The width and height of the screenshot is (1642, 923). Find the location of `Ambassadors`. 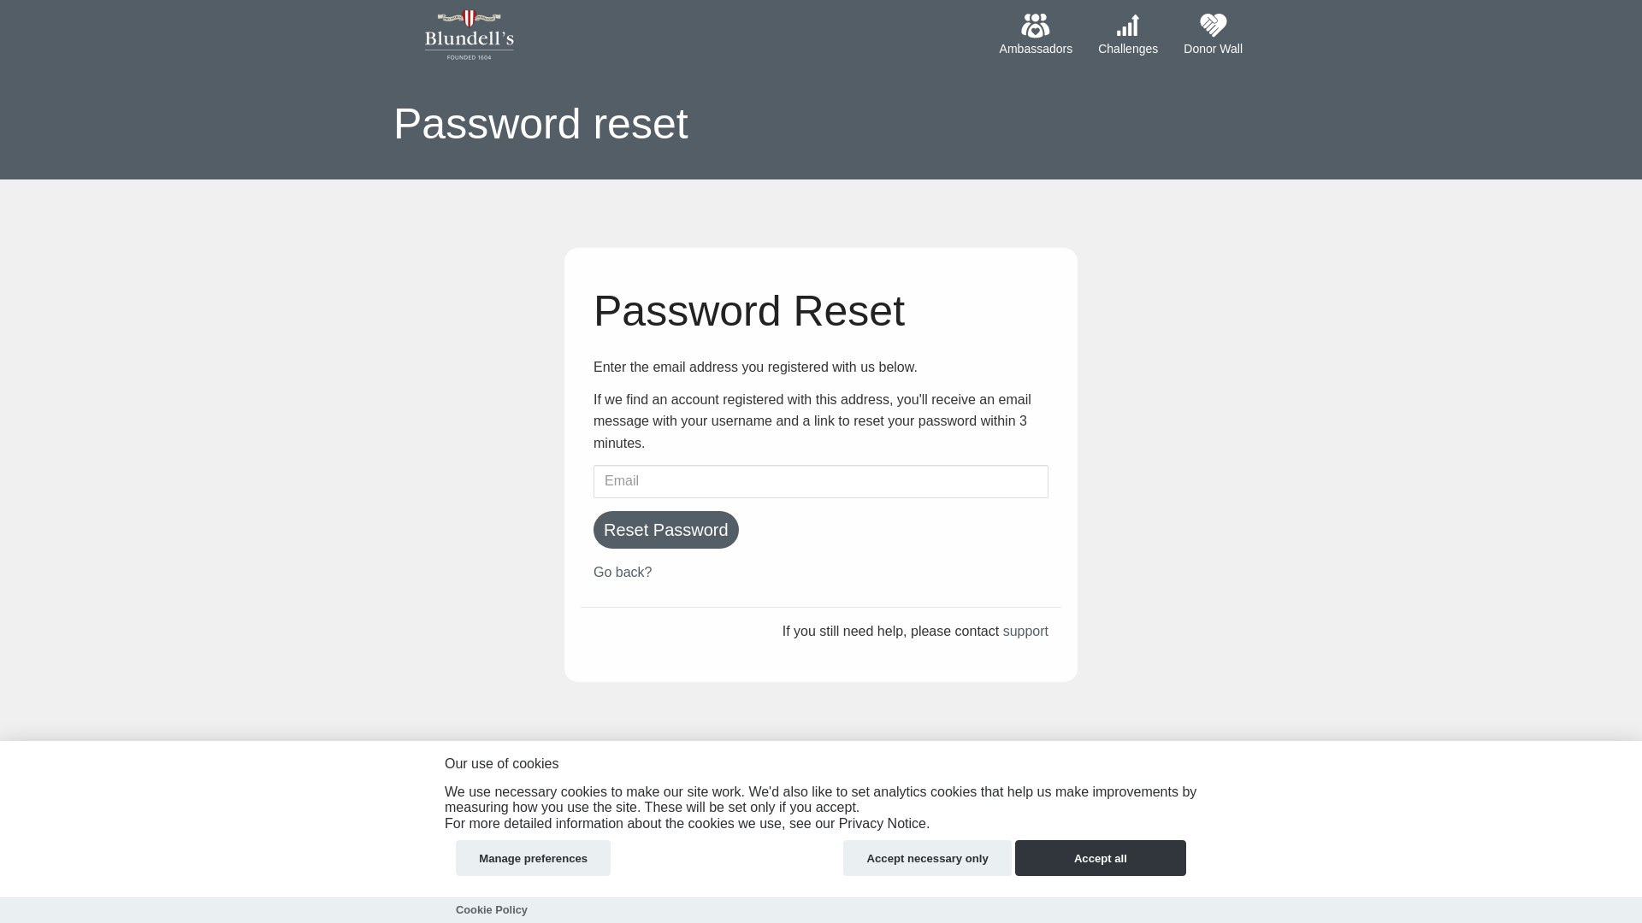

Ambassadors is located at coordinates (1036, 36).